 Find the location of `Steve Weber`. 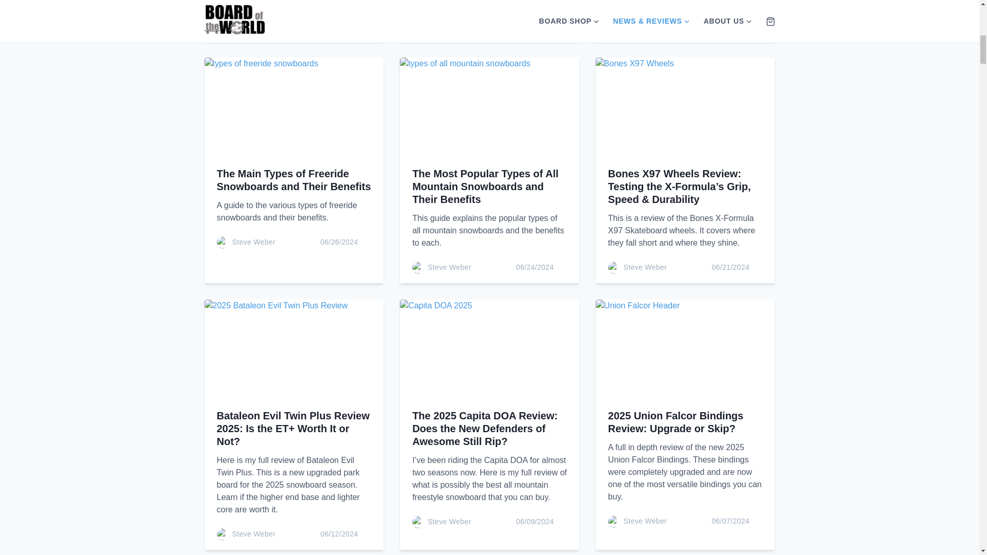

Steve Weber is located at coordinates (254, 25).